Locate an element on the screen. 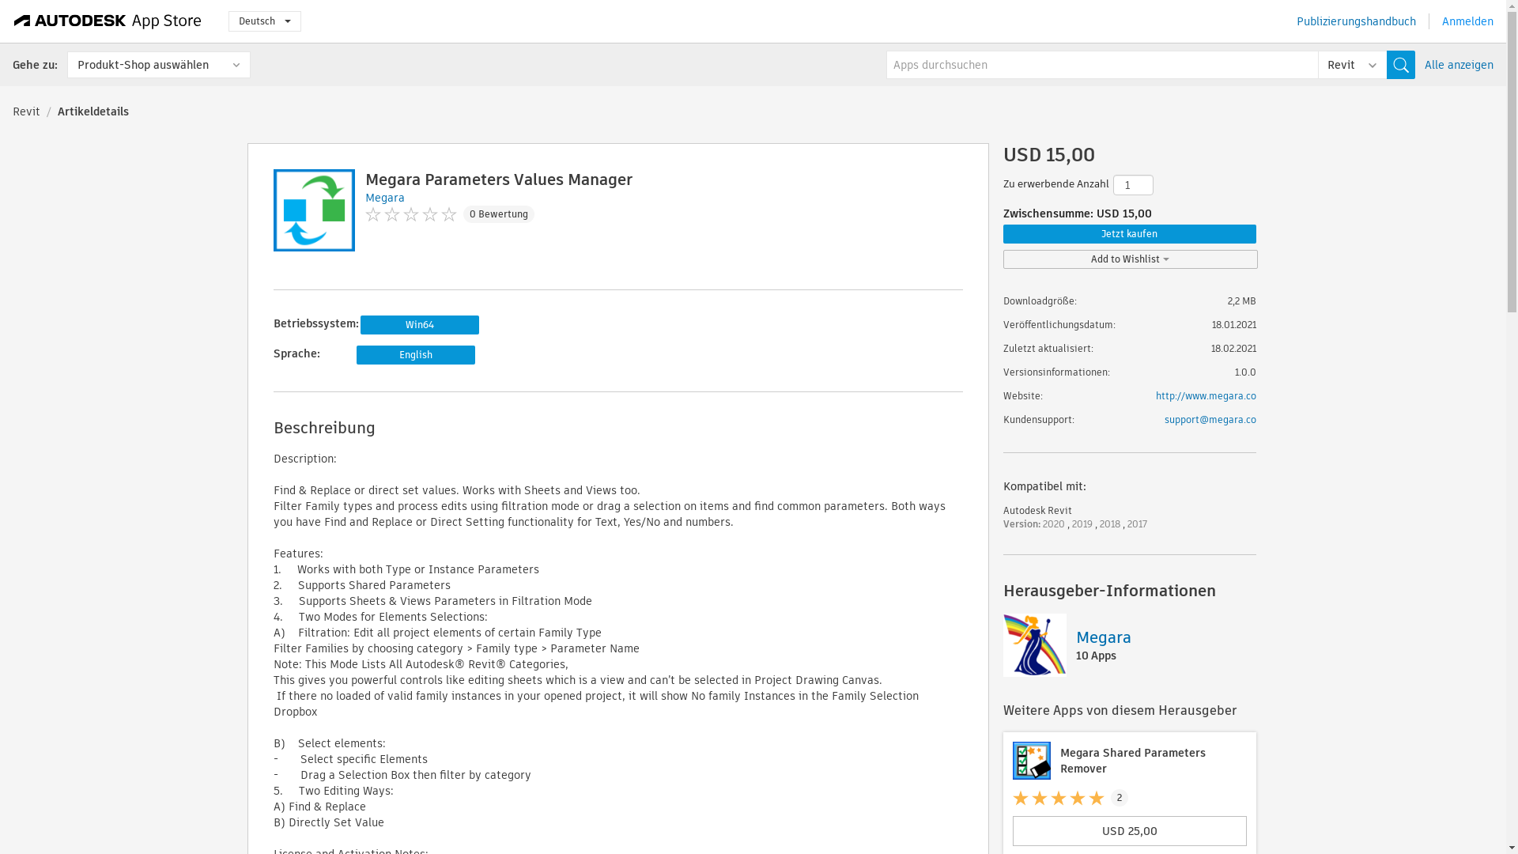 This screenshot has width=1518, height=854. Publizierungshandbuch is located at coordinates (1356, 21).